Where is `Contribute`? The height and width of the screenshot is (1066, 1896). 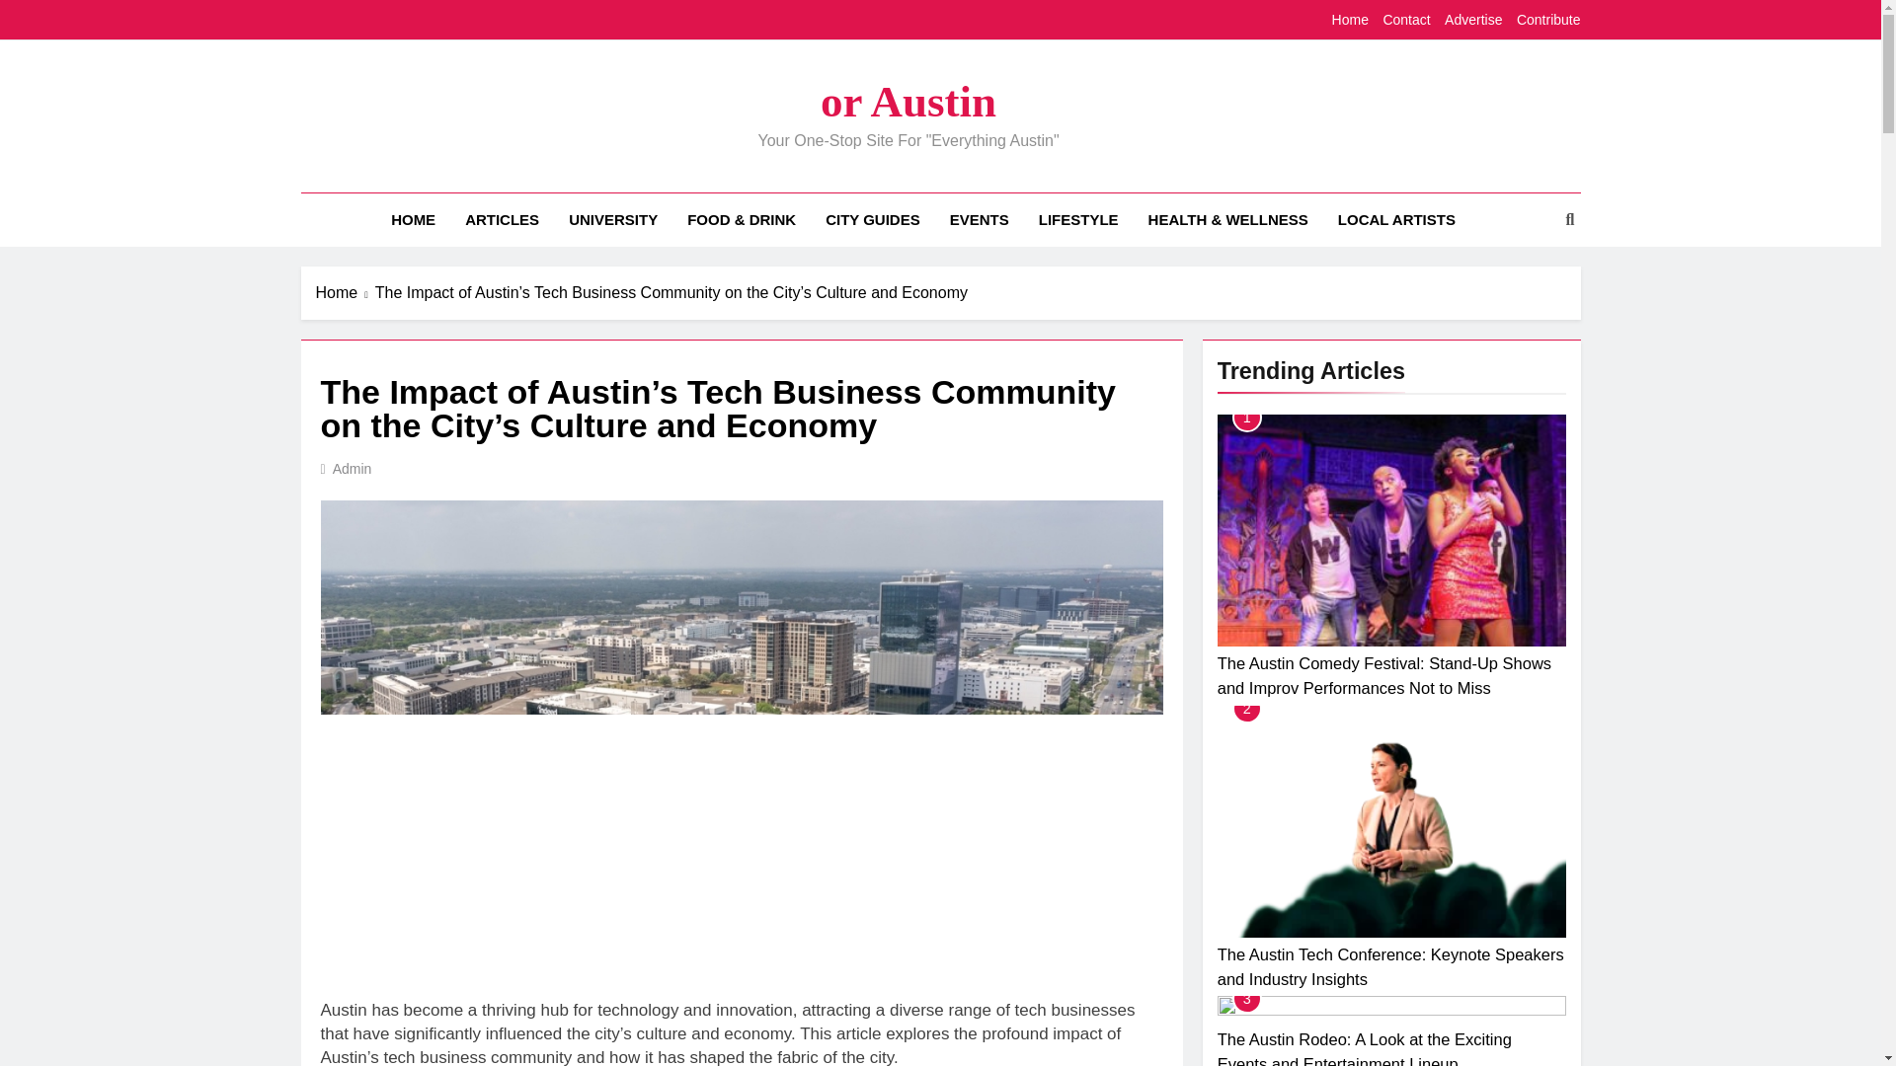 Contribute is located at coordinates (1548, 20).